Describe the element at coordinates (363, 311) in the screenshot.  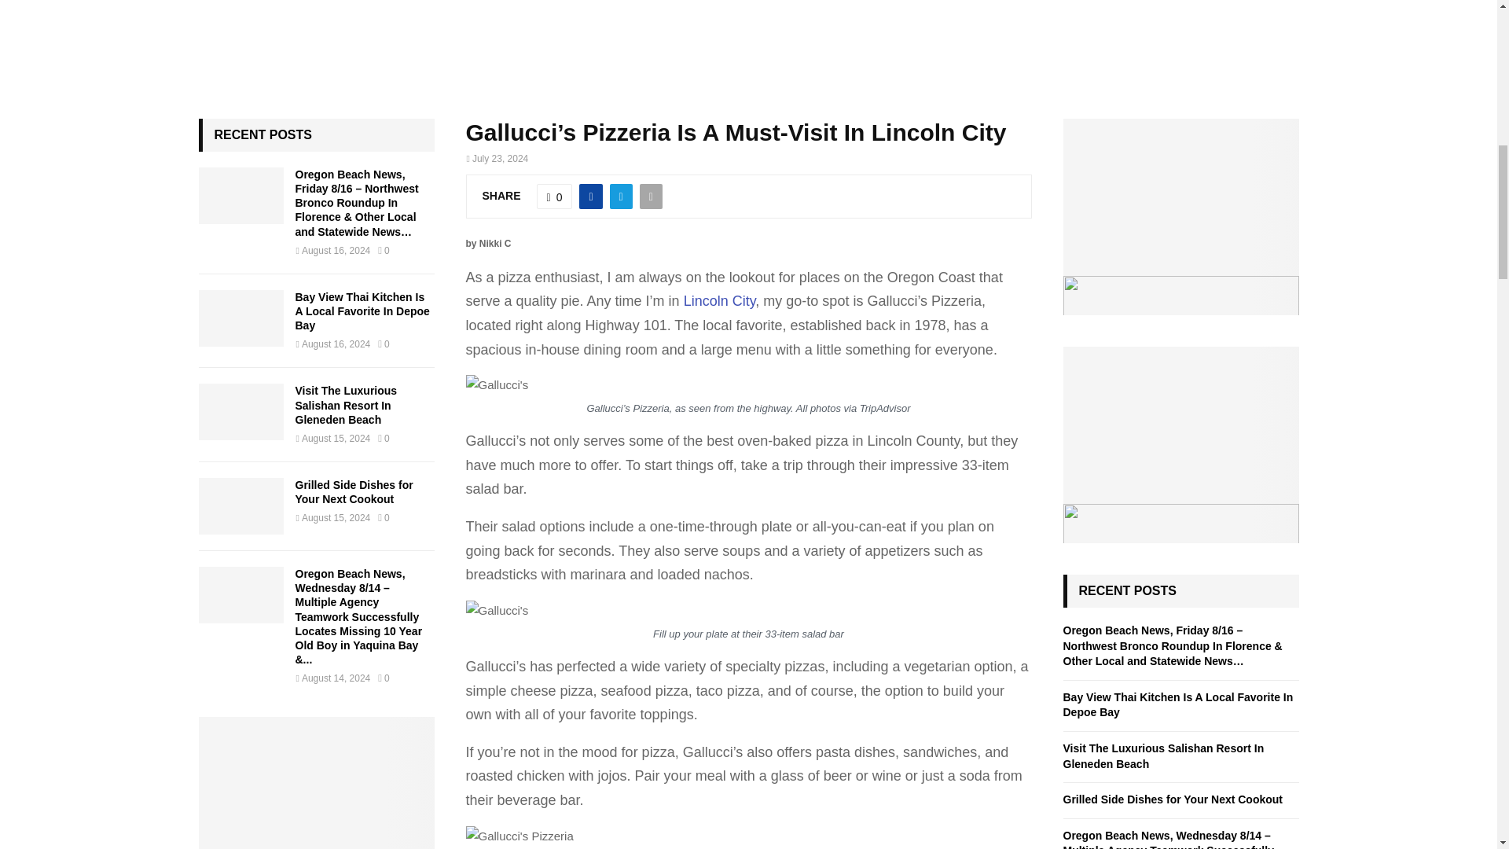
I see ` Bay View Thai Kitchen Is A Local Favorite In Depoe Bay ` at that location.